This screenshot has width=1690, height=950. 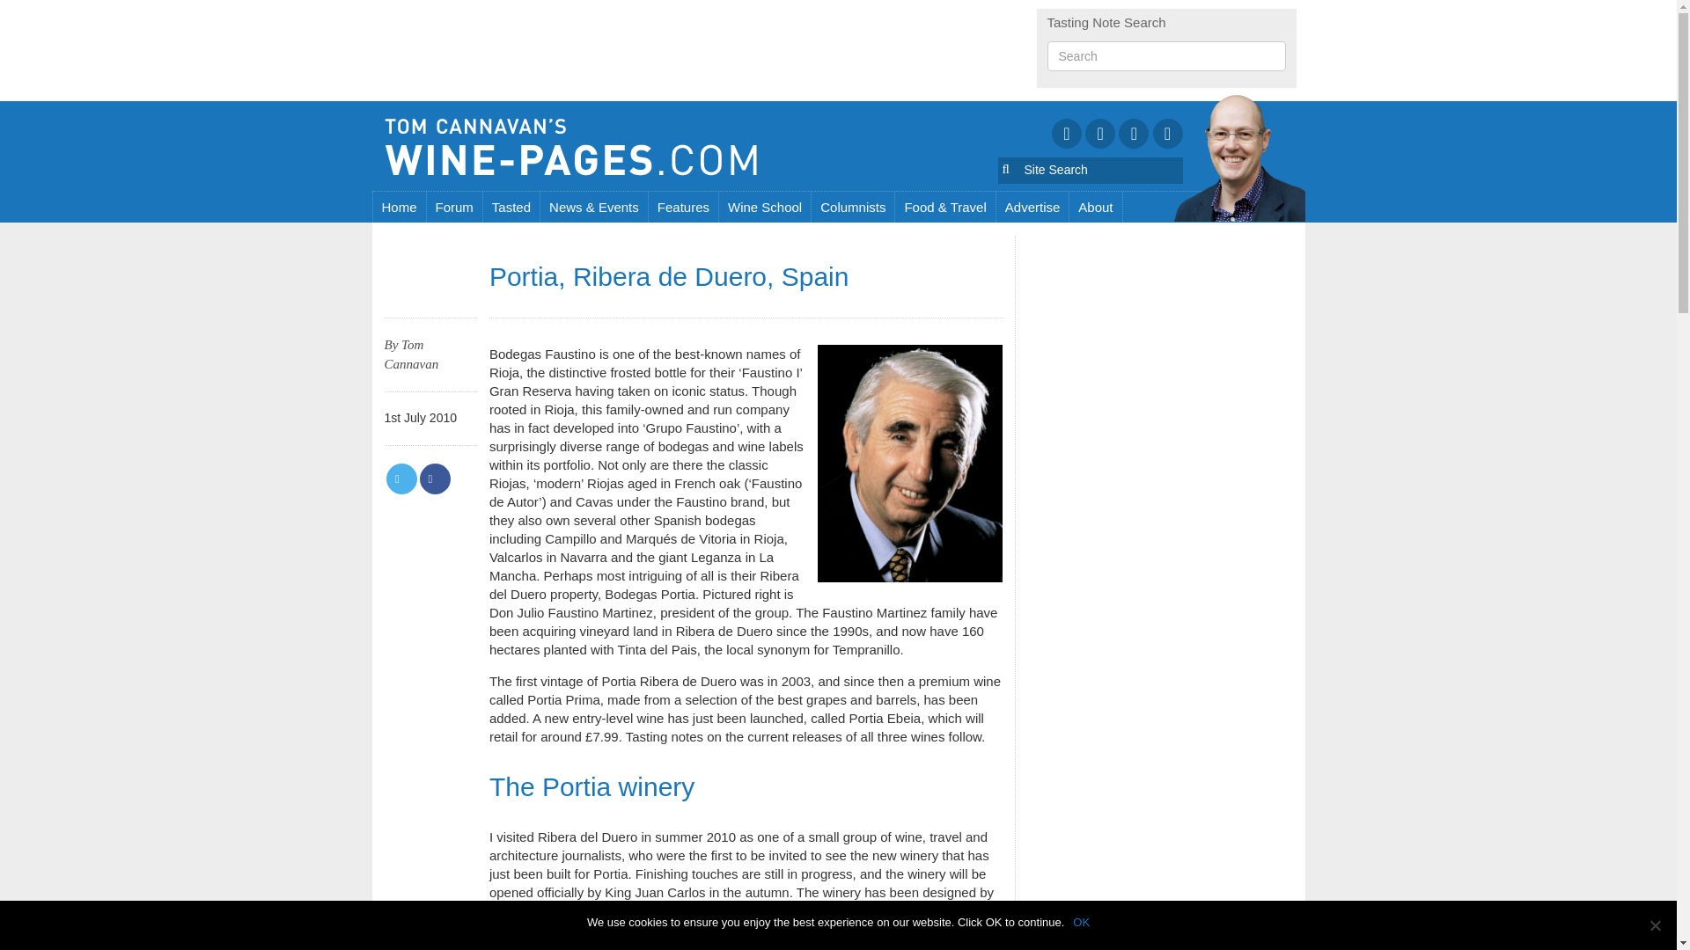 What do you see at coordinates (853, 207) in the screenshot?
I see `Columnists` at bounding box center [853, 207].